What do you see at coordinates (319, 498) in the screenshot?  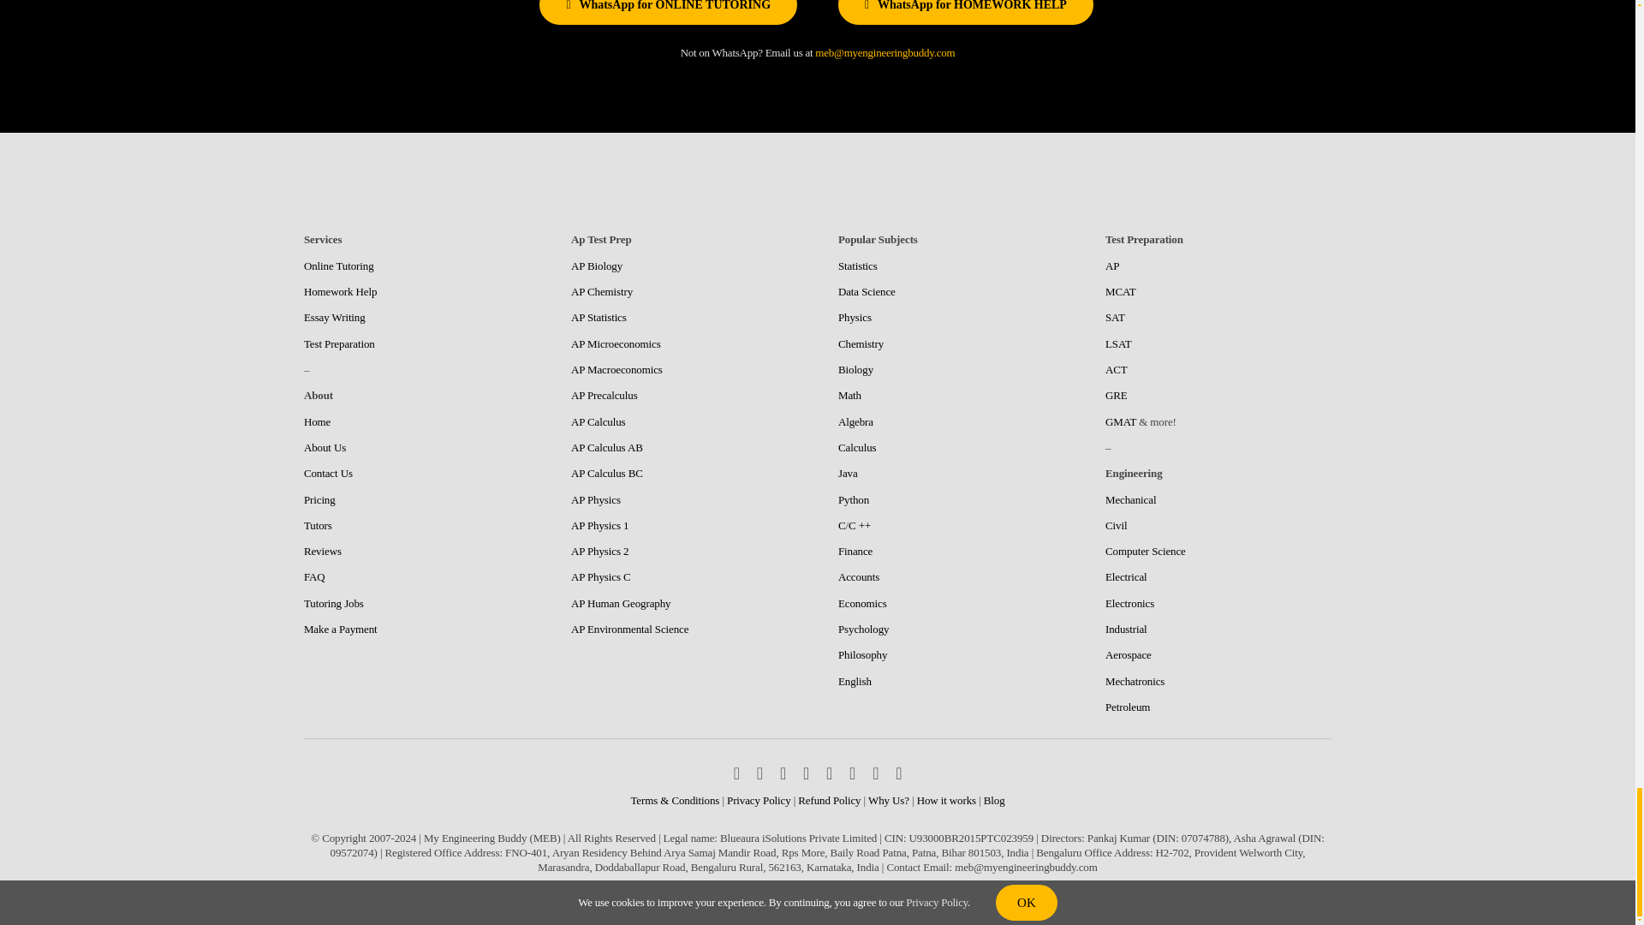 I see `Pricing` at bounding box center [319, 498].